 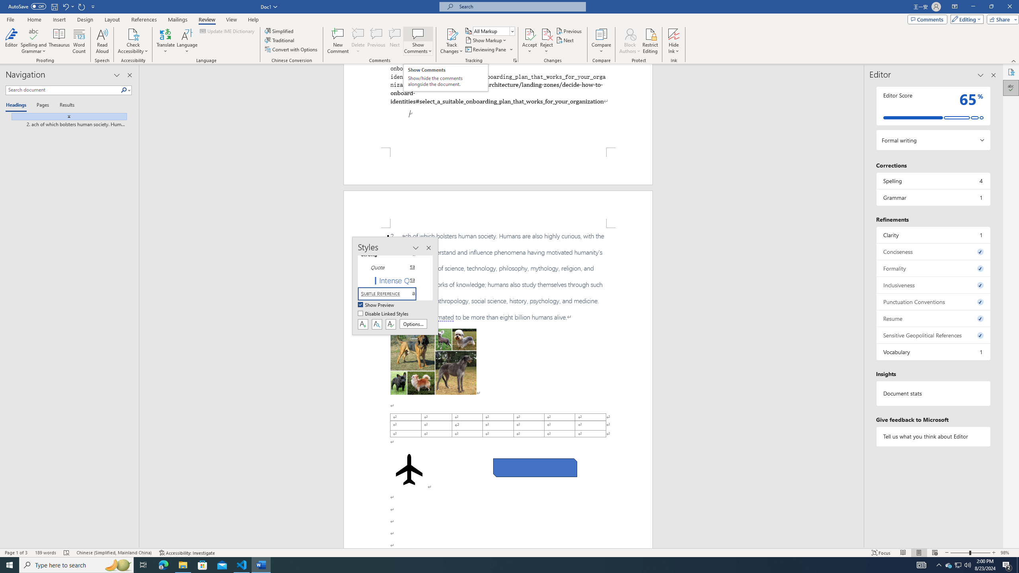 What do you see at coordinates (413, 324) in the screenshot?
I see `Options...` at bounding box center [413, 324].